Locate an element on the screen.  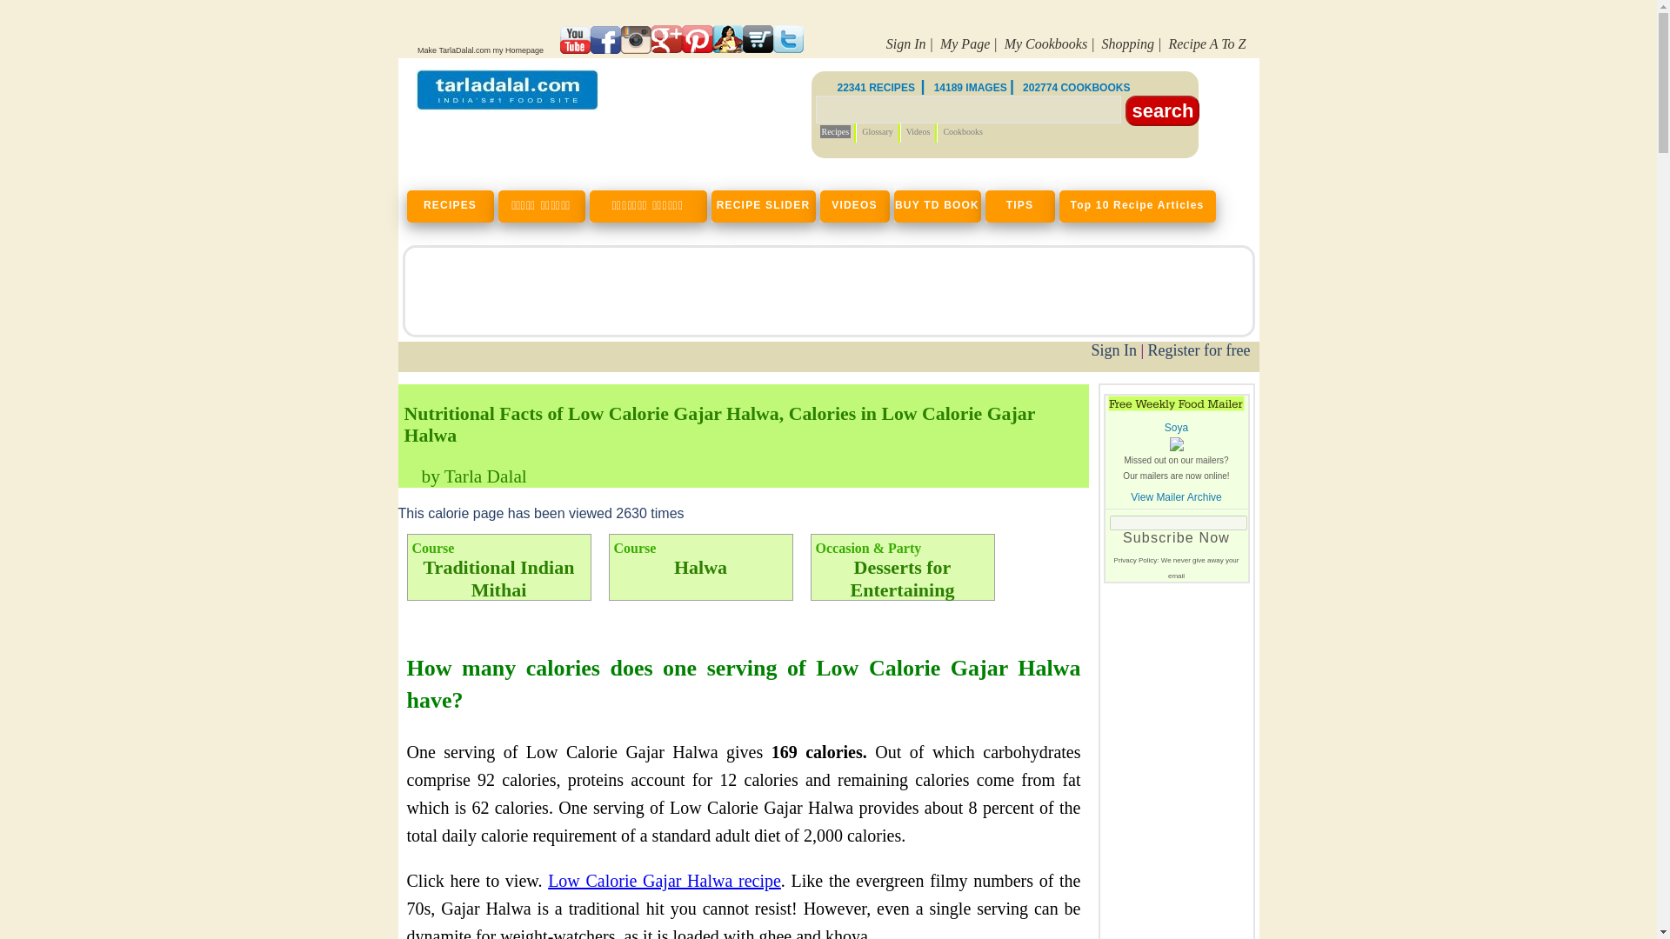
Shop for books by Tarla Dalal is located at coordinates (1127, 43).